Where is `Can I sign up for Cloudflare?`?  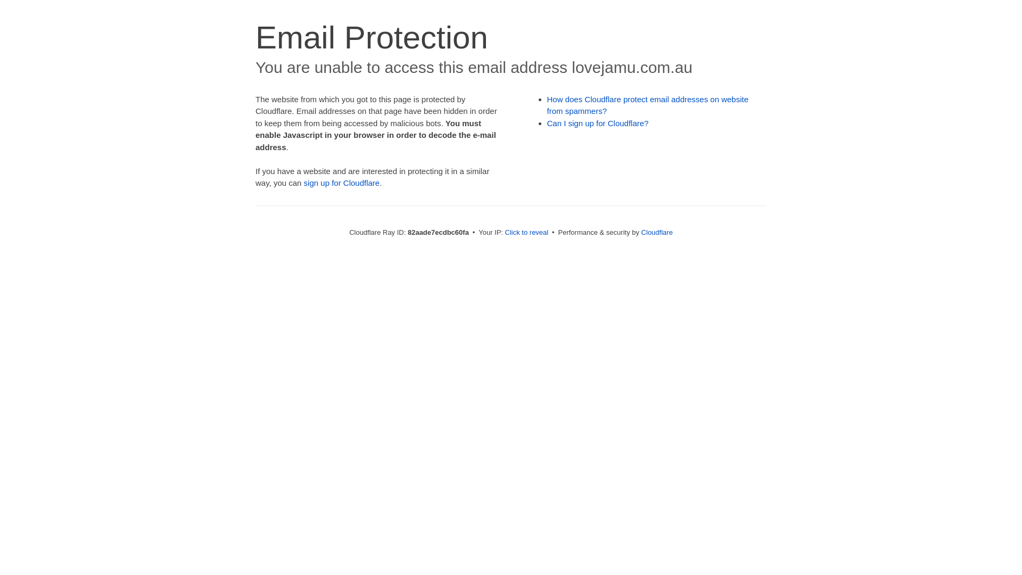 Can I sign up for Cloudflare? is located at coordinates (598, 124).